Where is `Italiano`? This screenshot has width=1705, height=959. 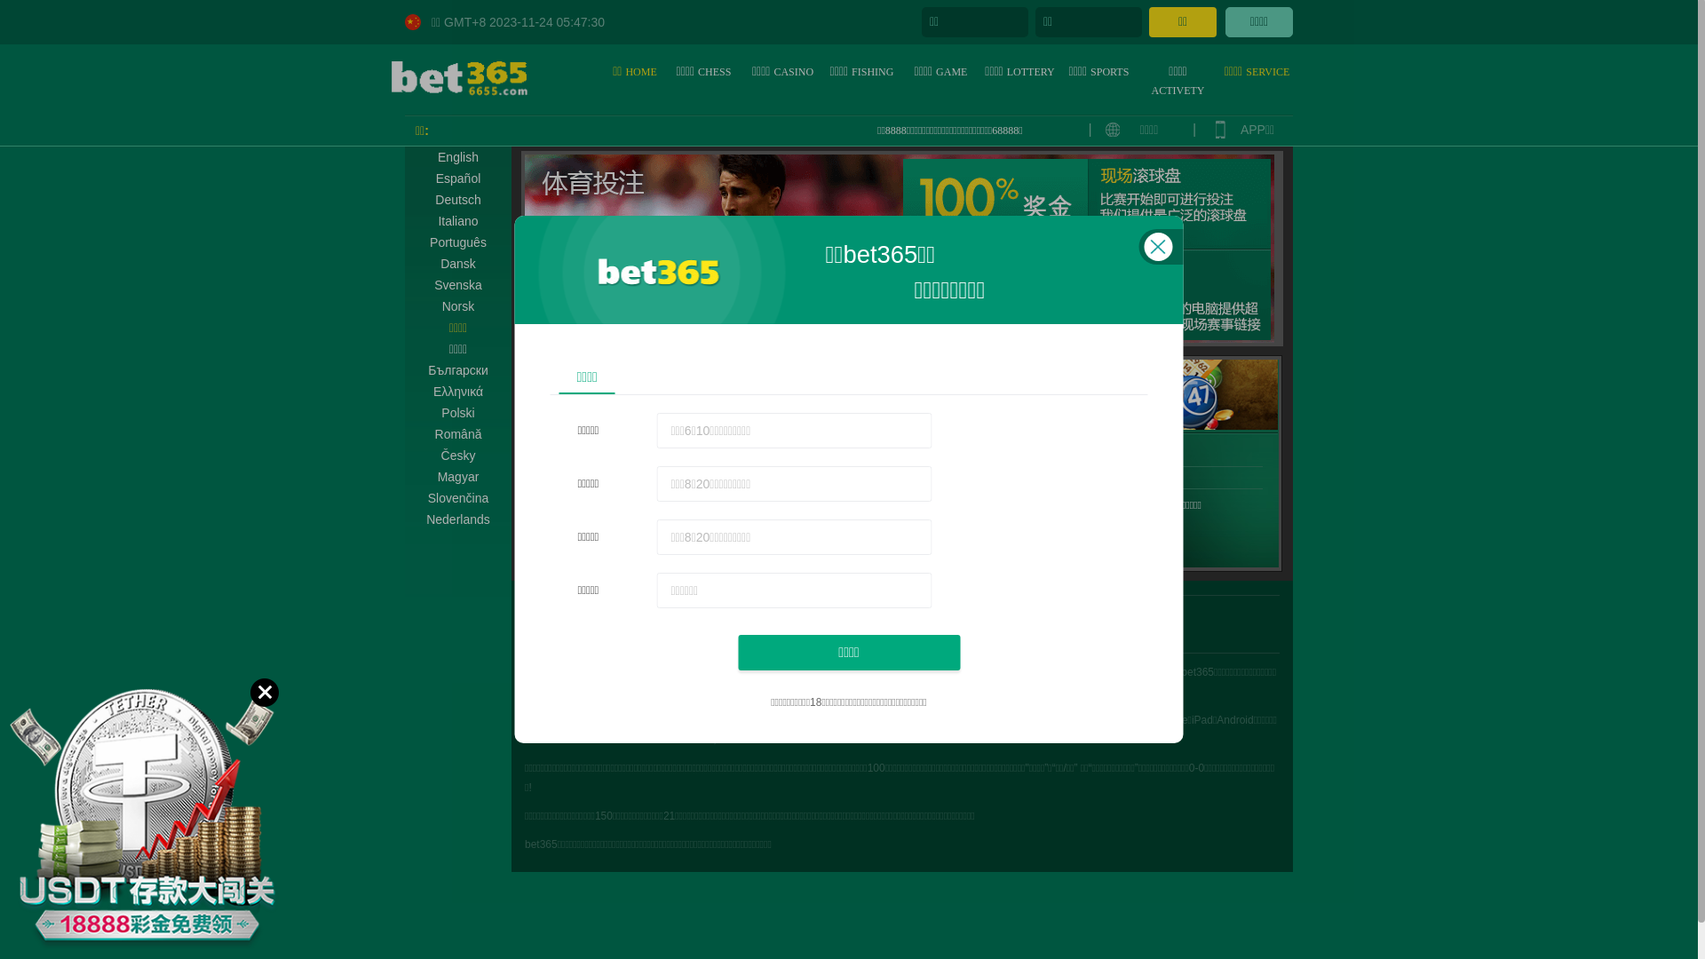
Italiano is located at coordinates (458, 221).